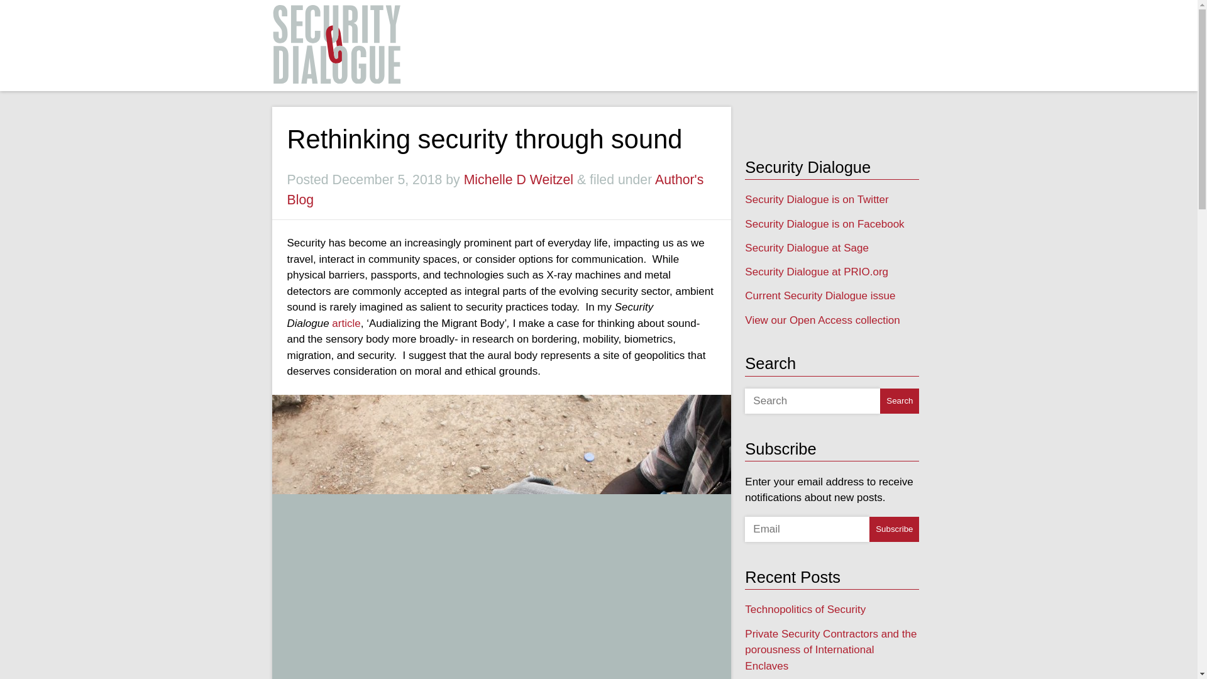 This screenshot has width=1207, height=679. I want to click on Security Dialogue is on Twitter, so click(816, 199).